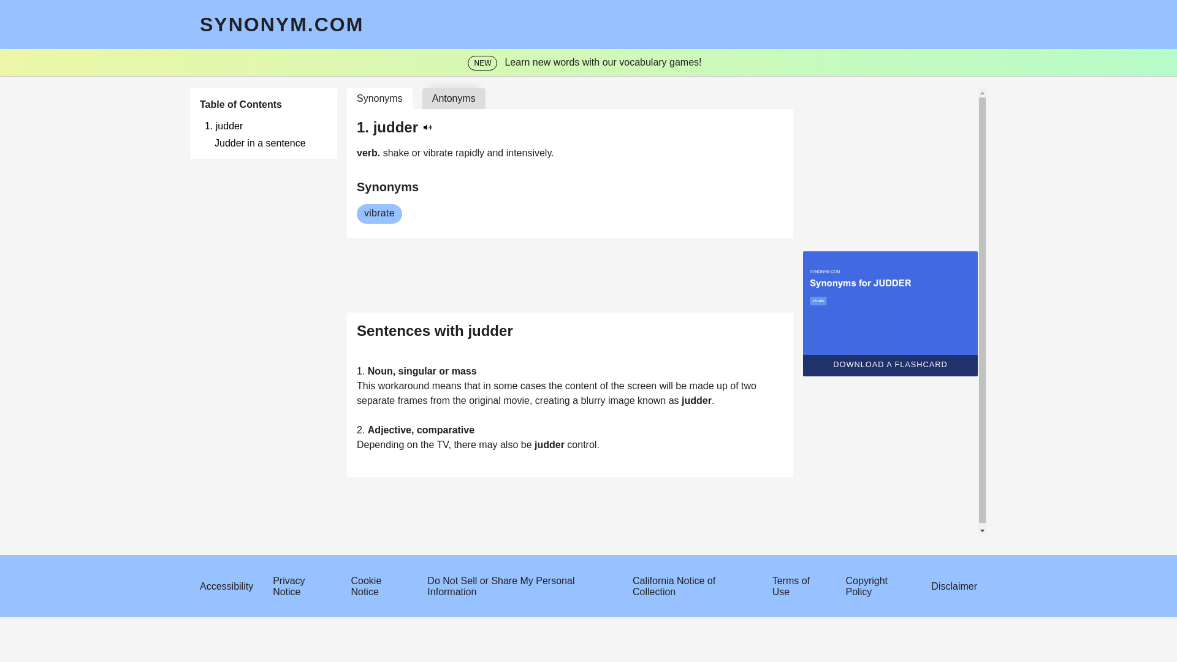 This screenshot has height=662, width=1177. Describe the element at coordinates (424, 542) in the screenshot. I see `the` at that location.